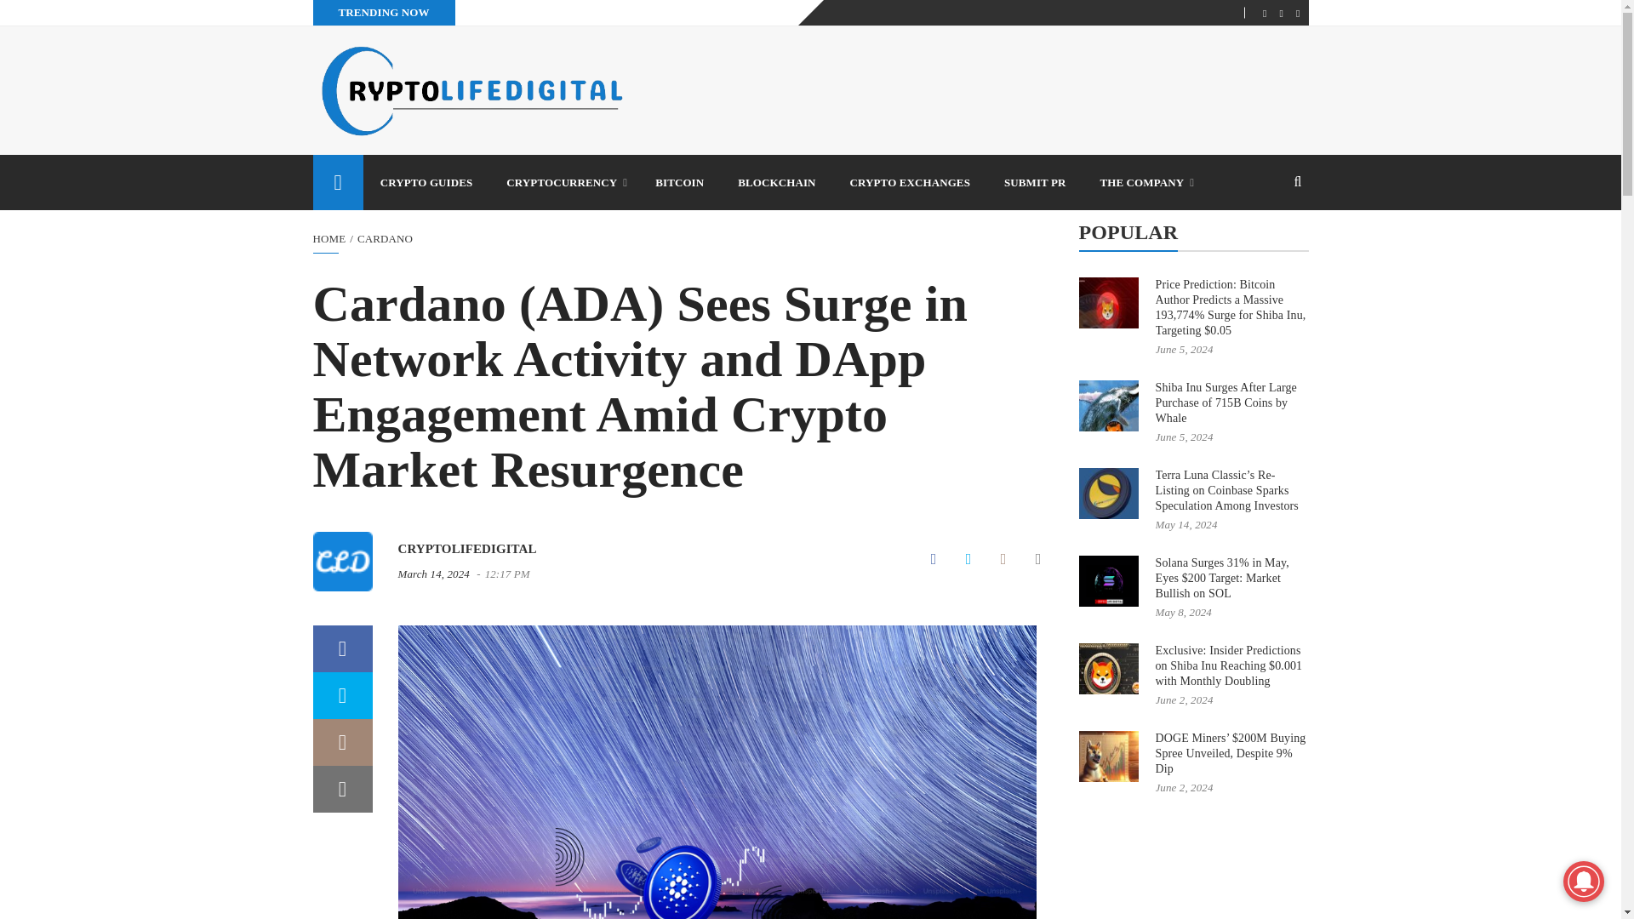  Describe the element at coordinates (1003, 560) in the screenshot. I see `Comment` at that location.